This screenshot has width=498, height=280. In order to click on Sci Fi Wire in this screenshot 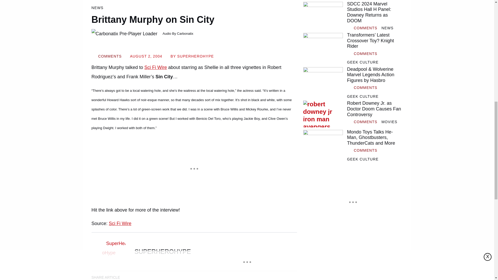, I will do `click(156, 67)`.